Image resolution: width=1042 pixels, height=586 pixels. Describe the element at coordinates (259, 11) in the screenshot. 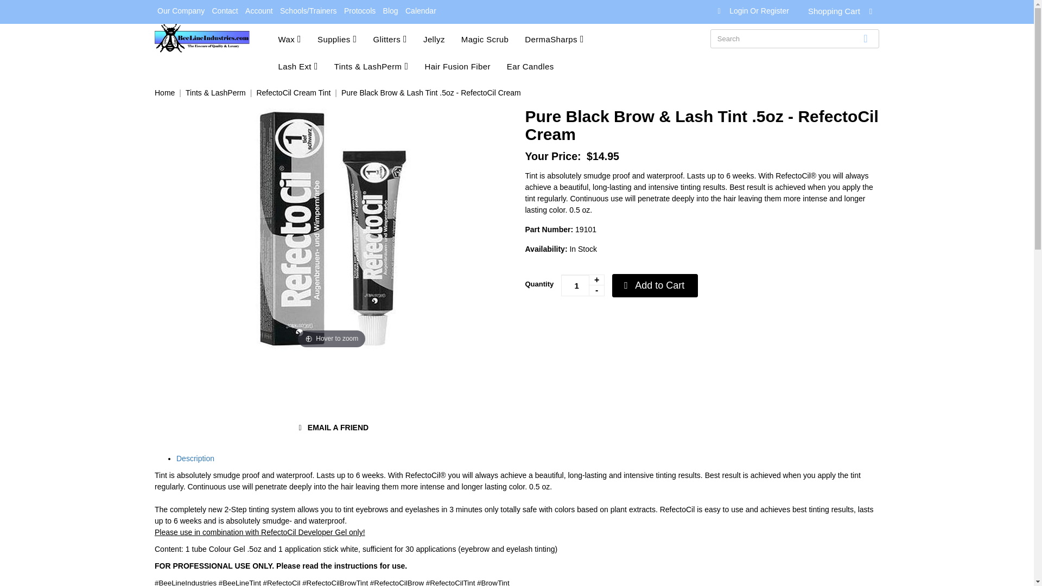

I see `Account` at that location.